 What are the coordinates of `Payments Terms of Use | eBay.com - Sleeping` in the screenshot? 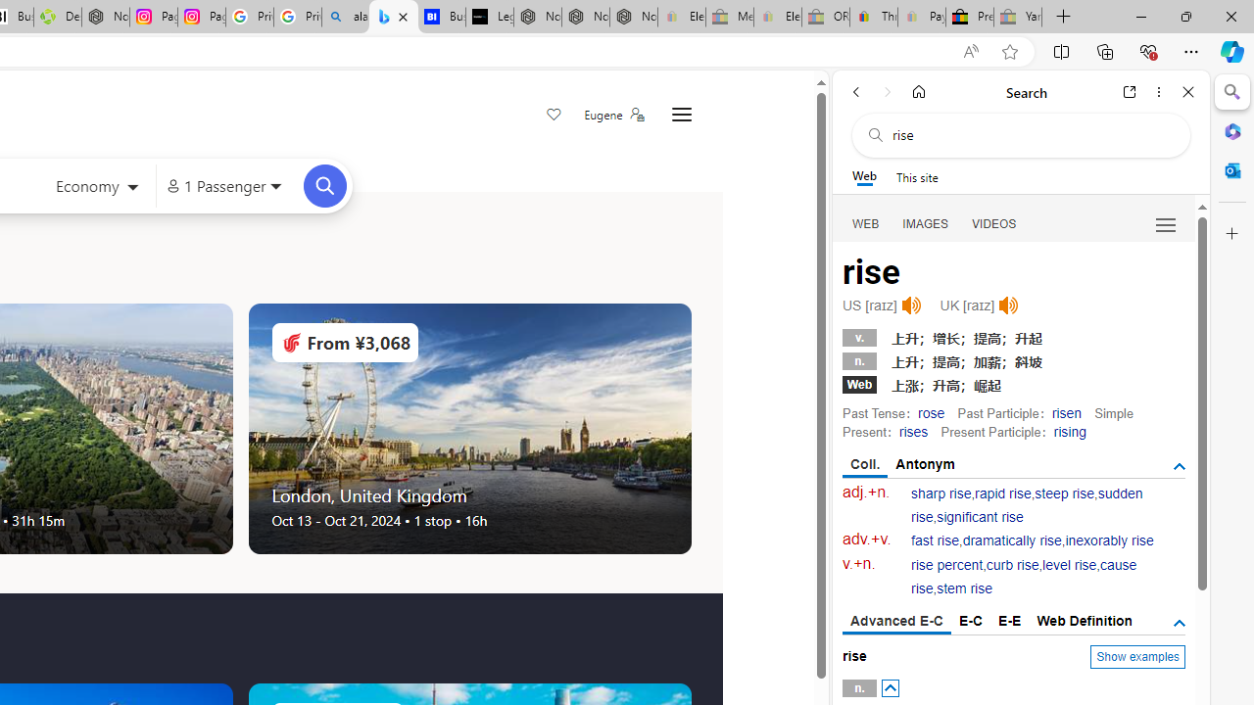 It's located at (921, 18).